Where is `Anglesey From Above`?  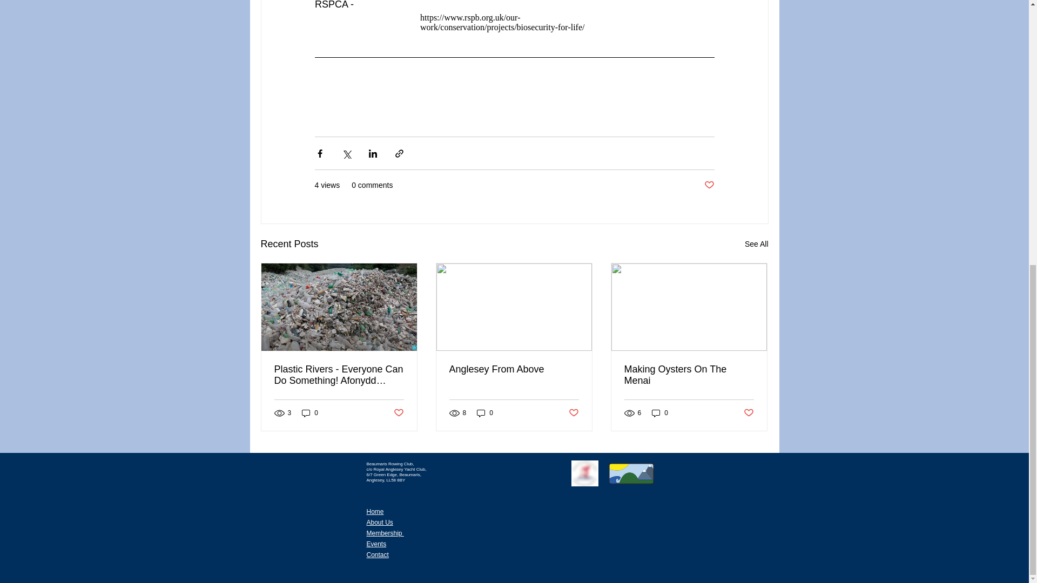
Anglesey From Above is located at coordinates (514, 369).